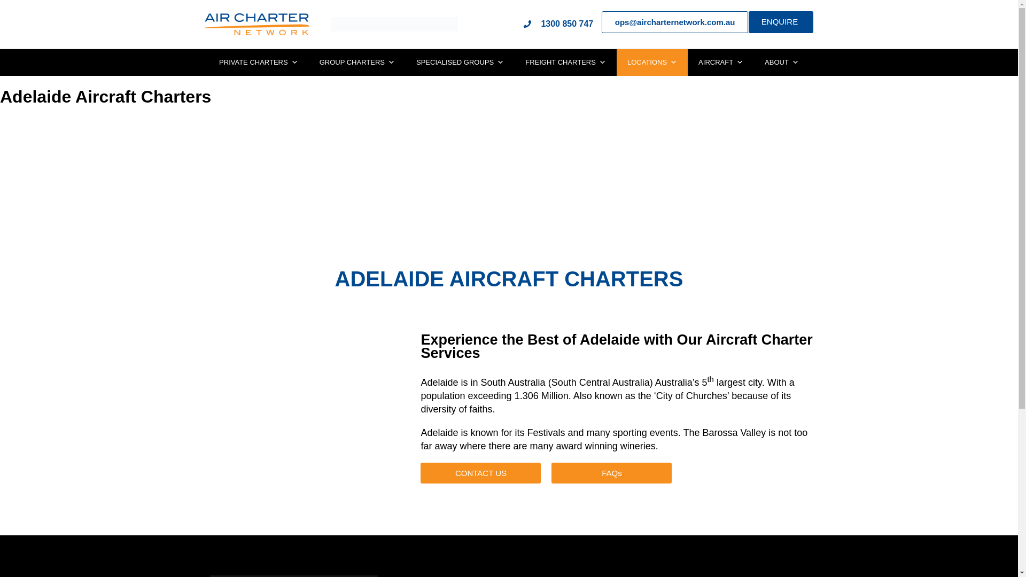 This screenshot has width=1026, height=577. I want to click on GROUP CHARTERS, so click(357, 62).